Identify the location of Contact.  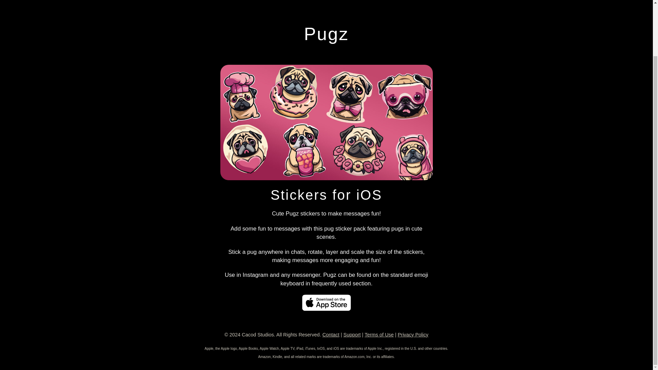
(331, 334).